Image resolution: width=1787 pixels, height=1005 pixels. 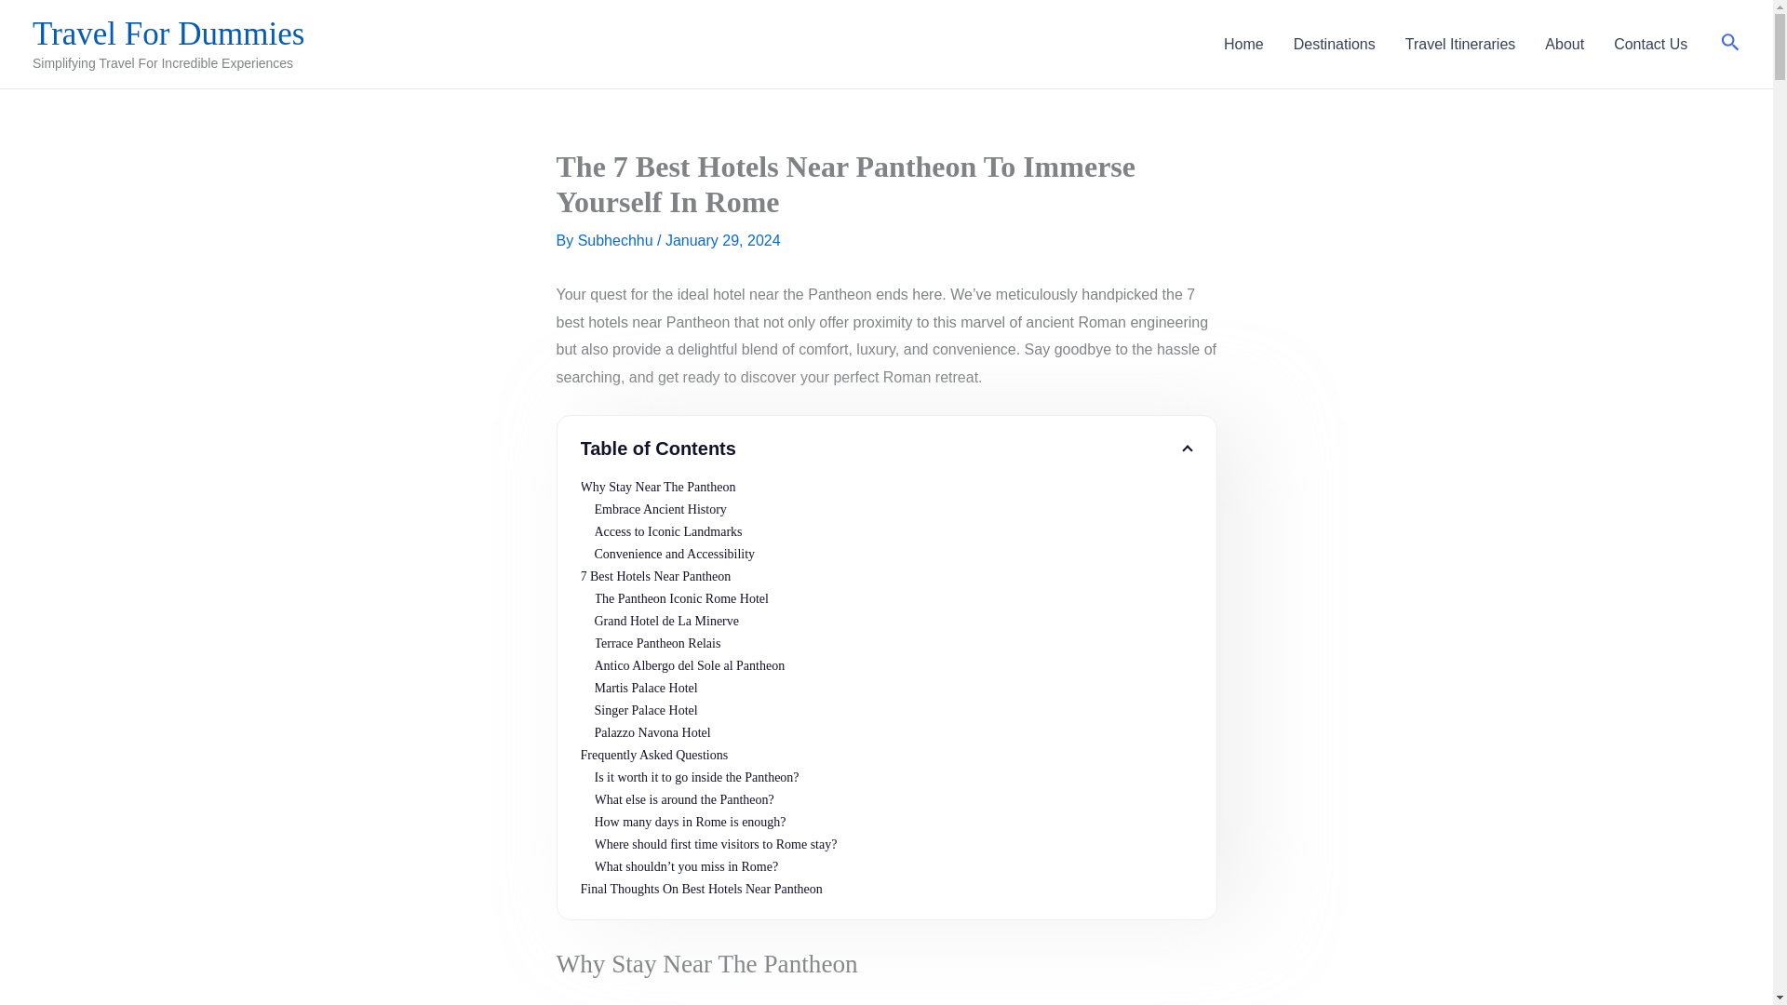 What do you see at coordinates (617, 240) in the screenshot?
I see `View all posts by Subhechhu` at bounding box center [617, 240].